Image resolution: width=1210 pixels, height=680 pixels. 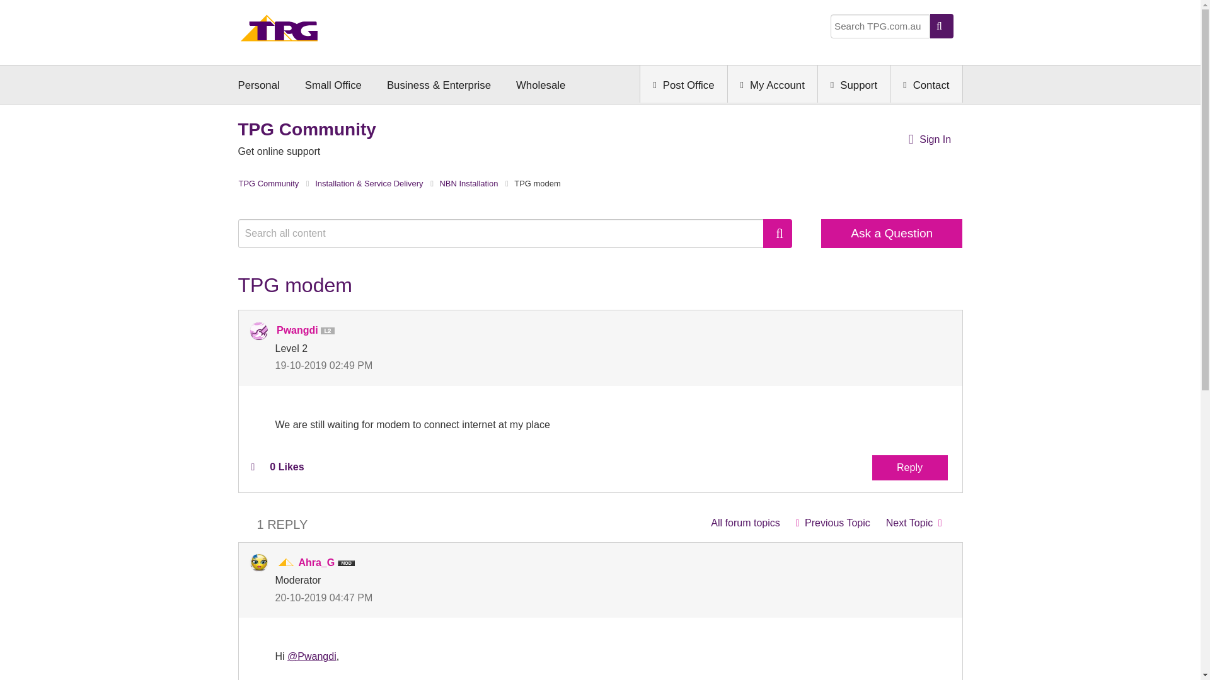 I want to click on Search, so click(x=507, y=233).